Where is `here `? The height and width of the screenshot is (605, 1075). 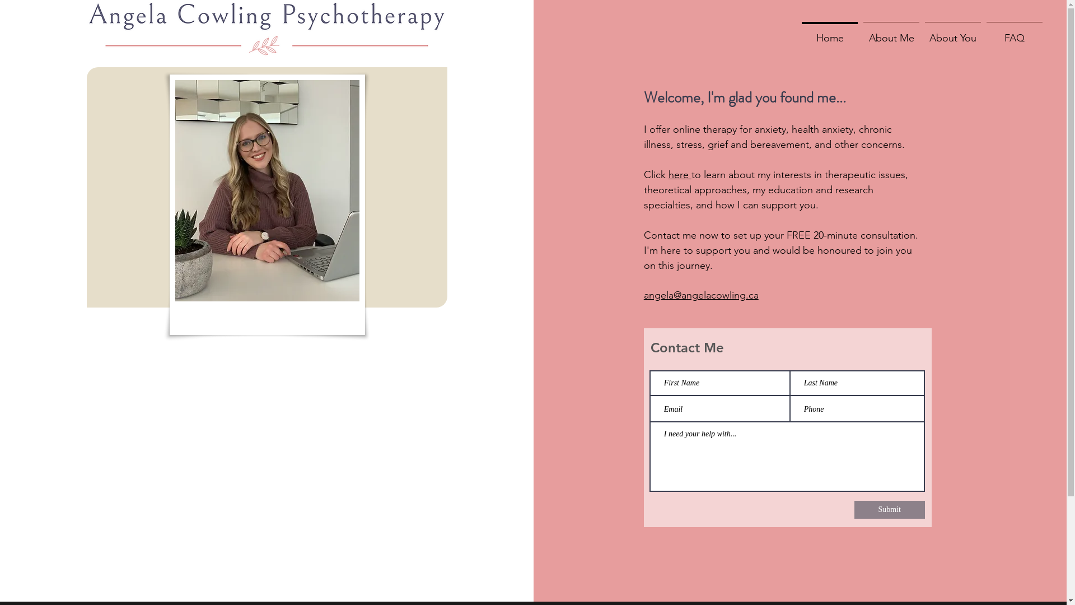 here  is located at coordinates (680, 175).